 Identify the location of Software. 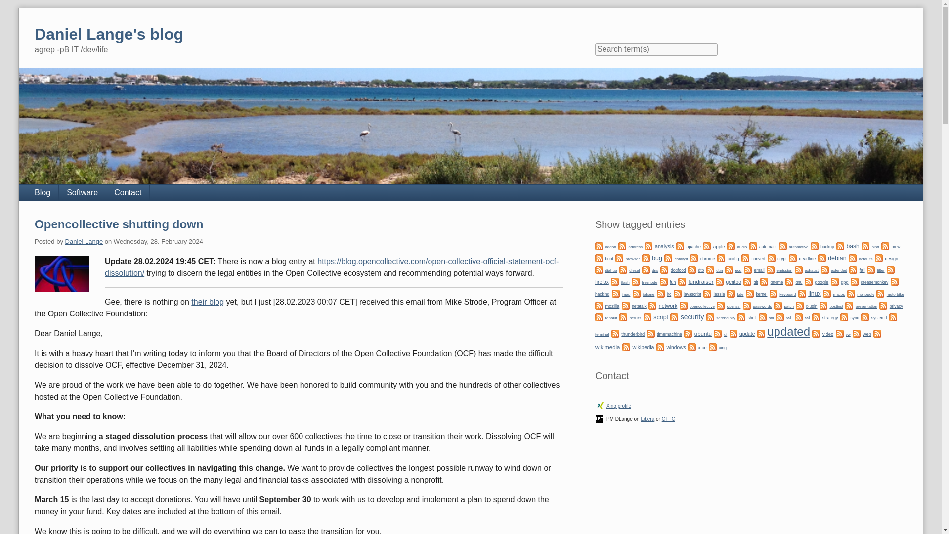
(83, 193).